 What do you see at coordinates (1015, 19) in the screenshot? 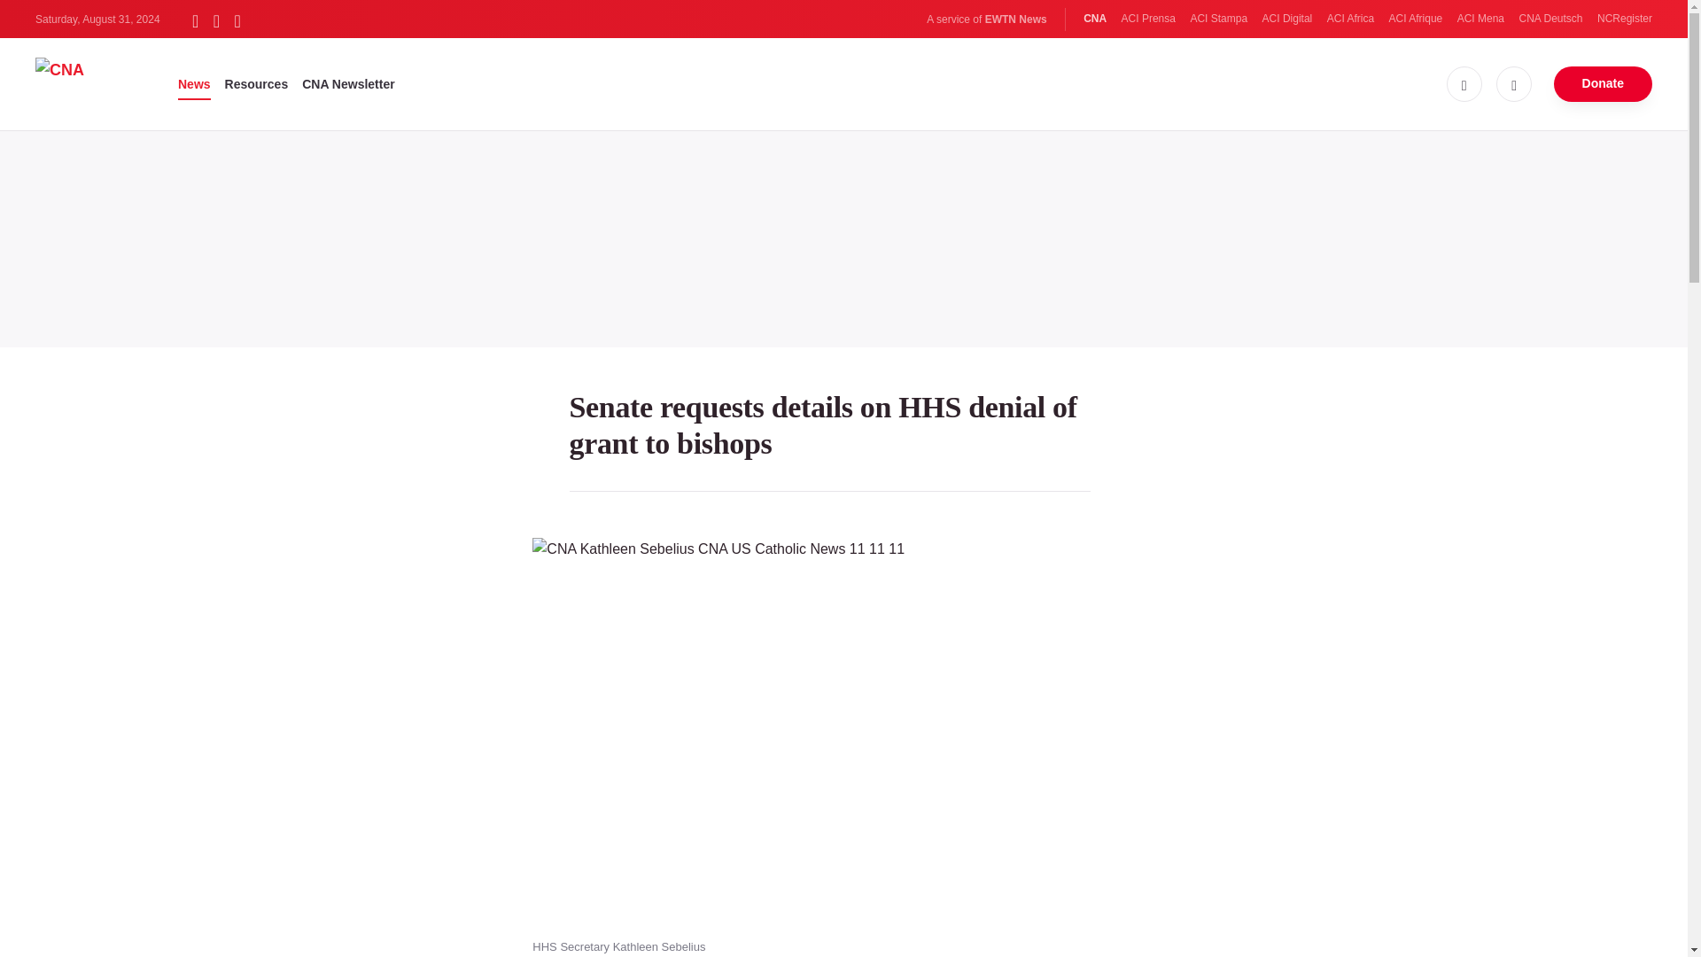
I see `EWTN News` at bounding box center [1015, 19].